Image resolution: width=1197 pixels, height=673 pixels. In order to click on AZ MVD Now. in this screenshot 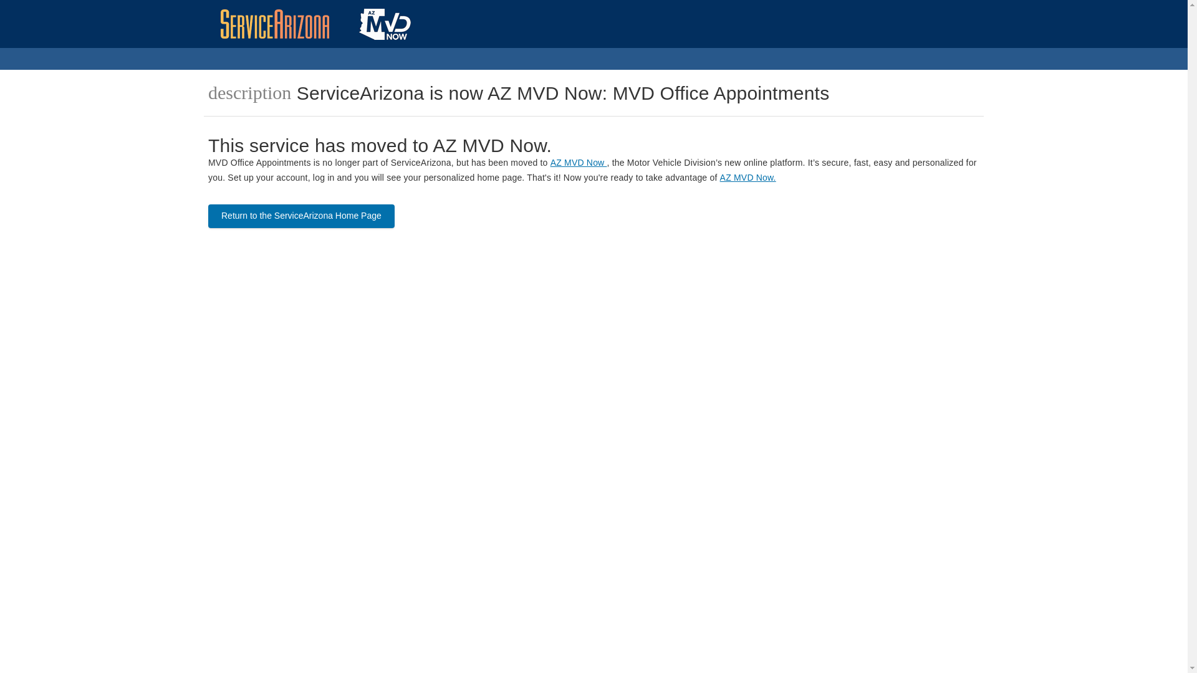, I will do `click(748, 177)`.